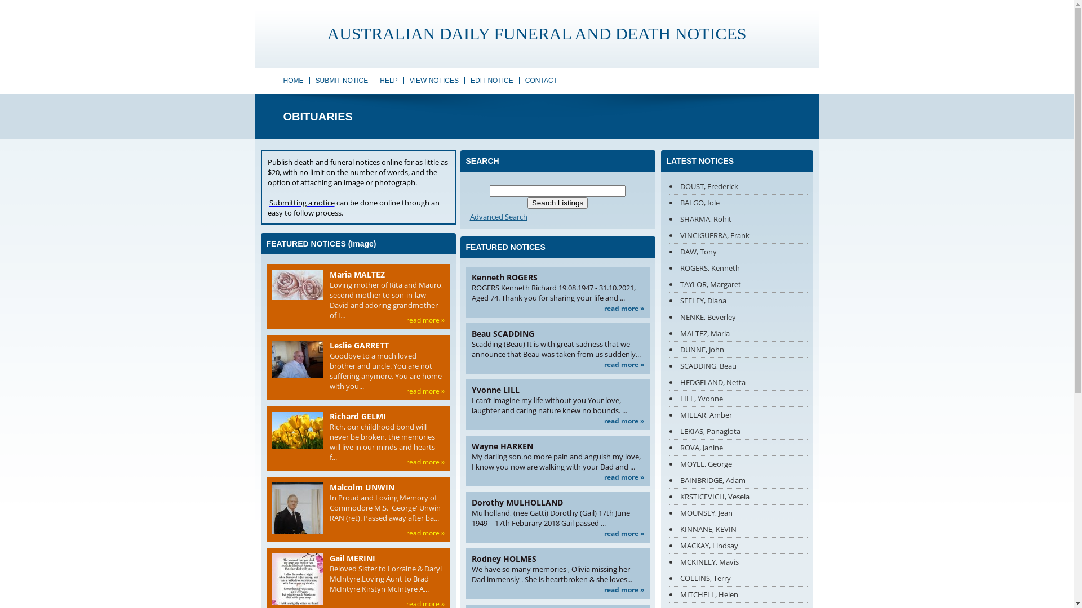  Describe the element at coordinates (358, 346) in the screenshot. I see `Leslie GARRETT` at that location.